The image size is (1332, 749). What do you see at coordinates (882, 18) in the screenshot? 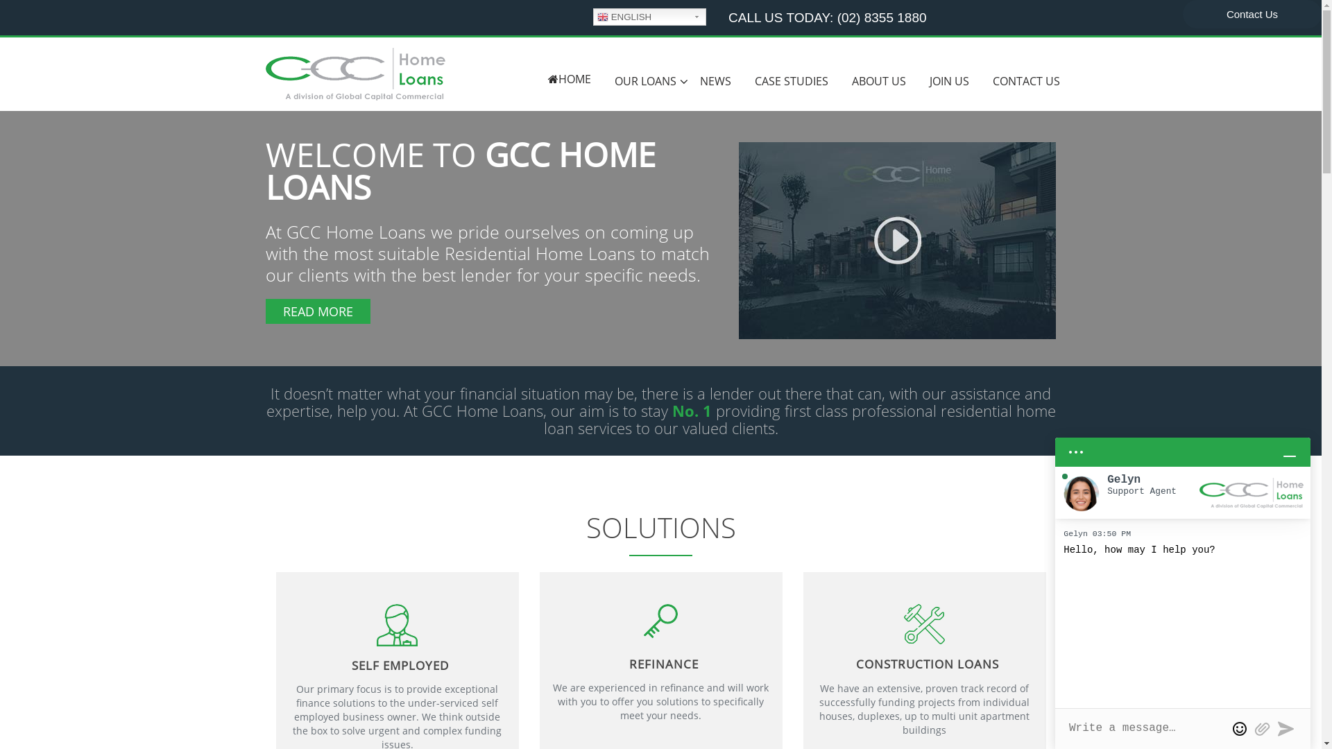
I see `(02) 8355 1880` at bounding box center [882, 18].